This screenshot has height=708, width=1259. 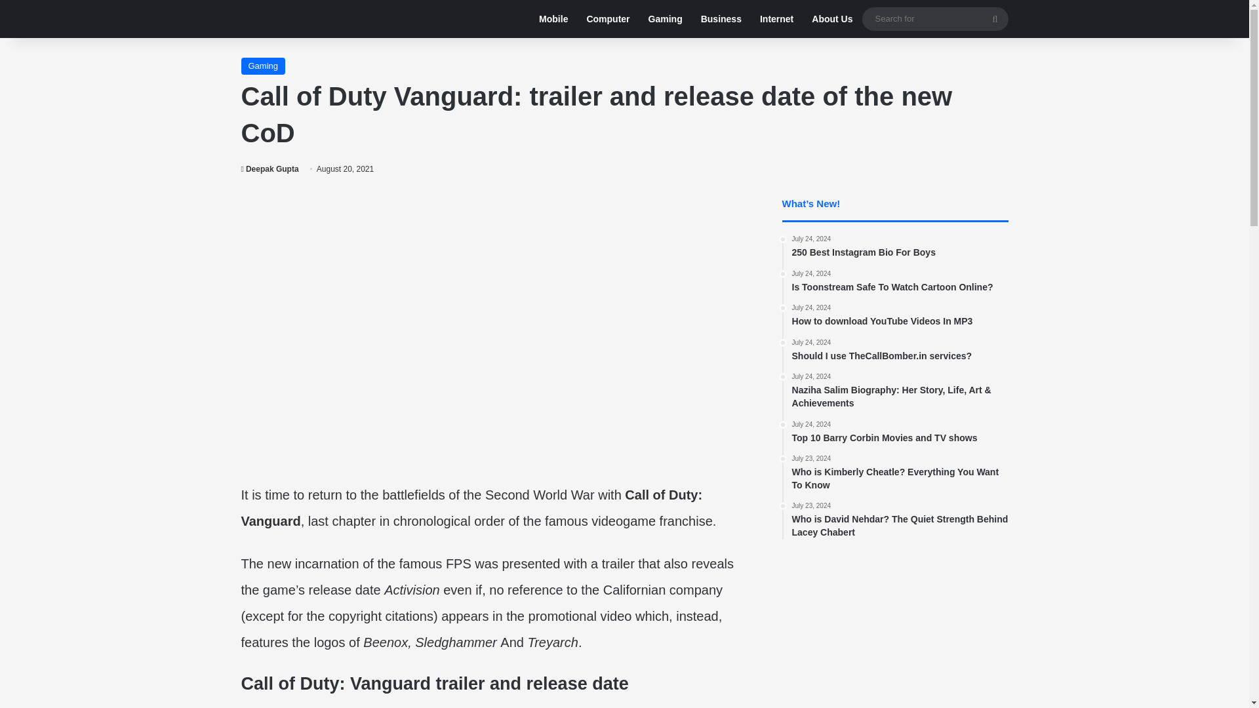 I want to click on Search for, so click(x=995, y=18).